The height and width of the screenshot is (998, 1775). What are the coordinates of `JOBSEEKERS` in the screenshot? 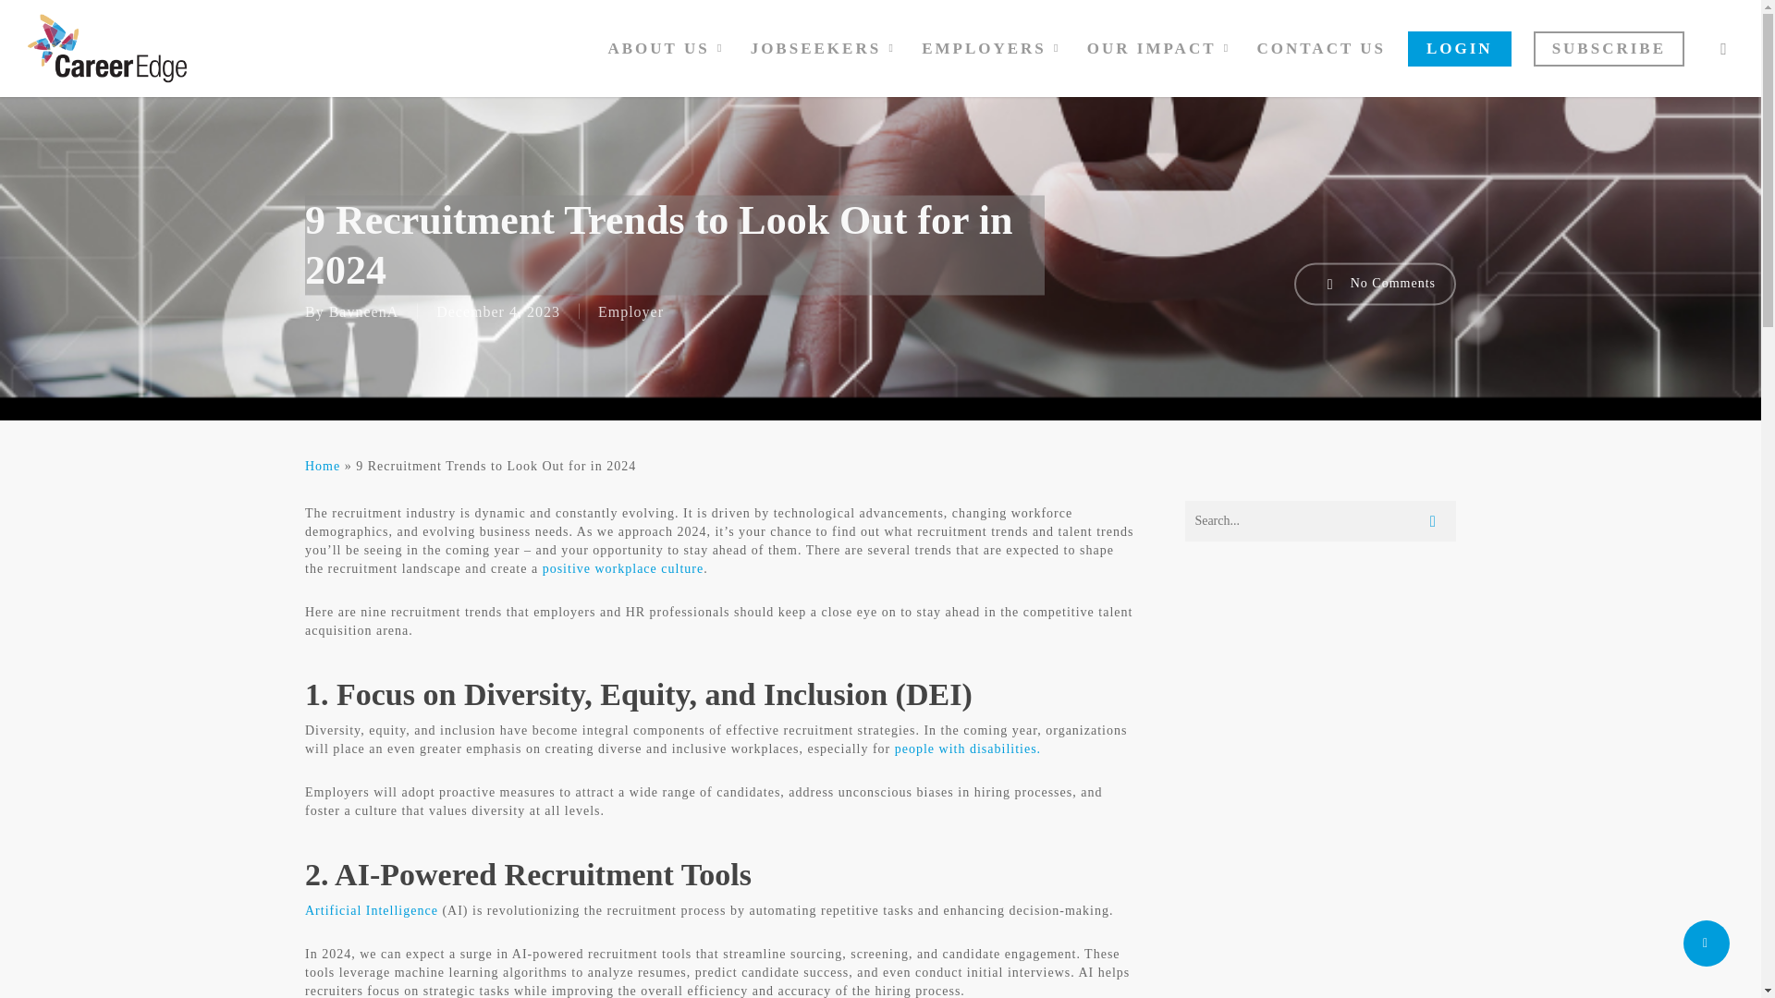 It's located at (826, 48).